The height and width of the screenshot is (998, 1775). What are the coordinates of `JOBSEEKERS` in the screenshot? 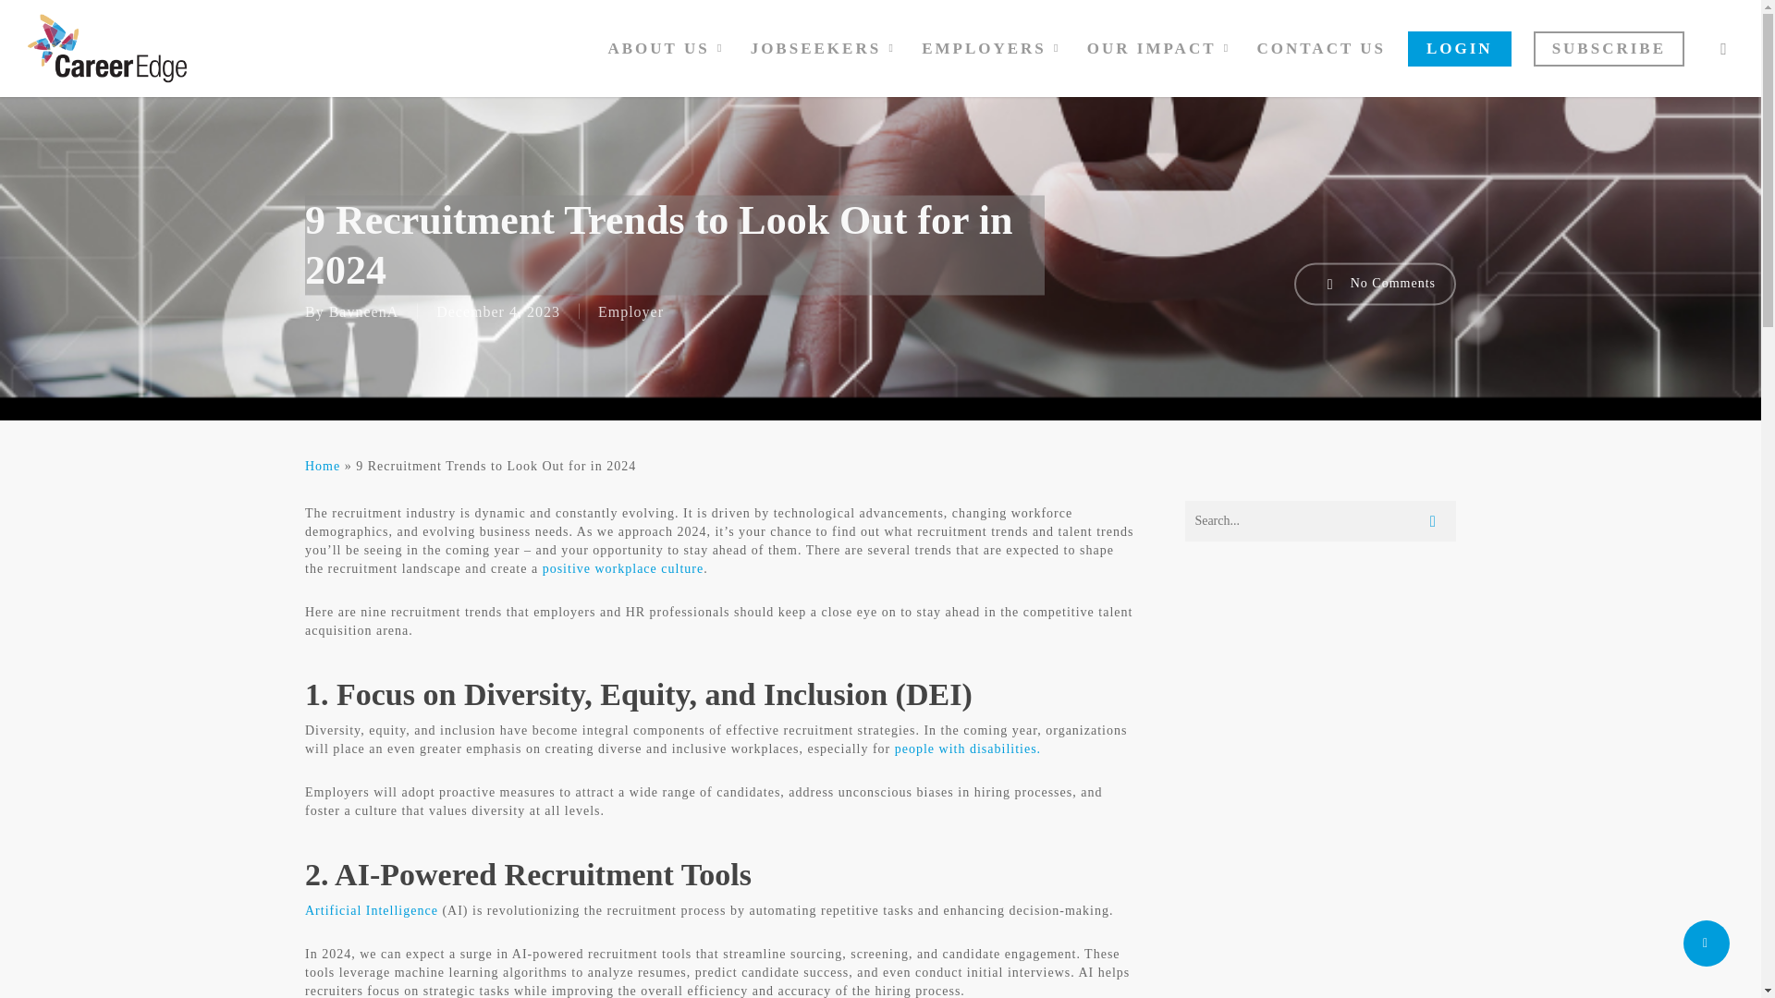 It's located at (826, 48).